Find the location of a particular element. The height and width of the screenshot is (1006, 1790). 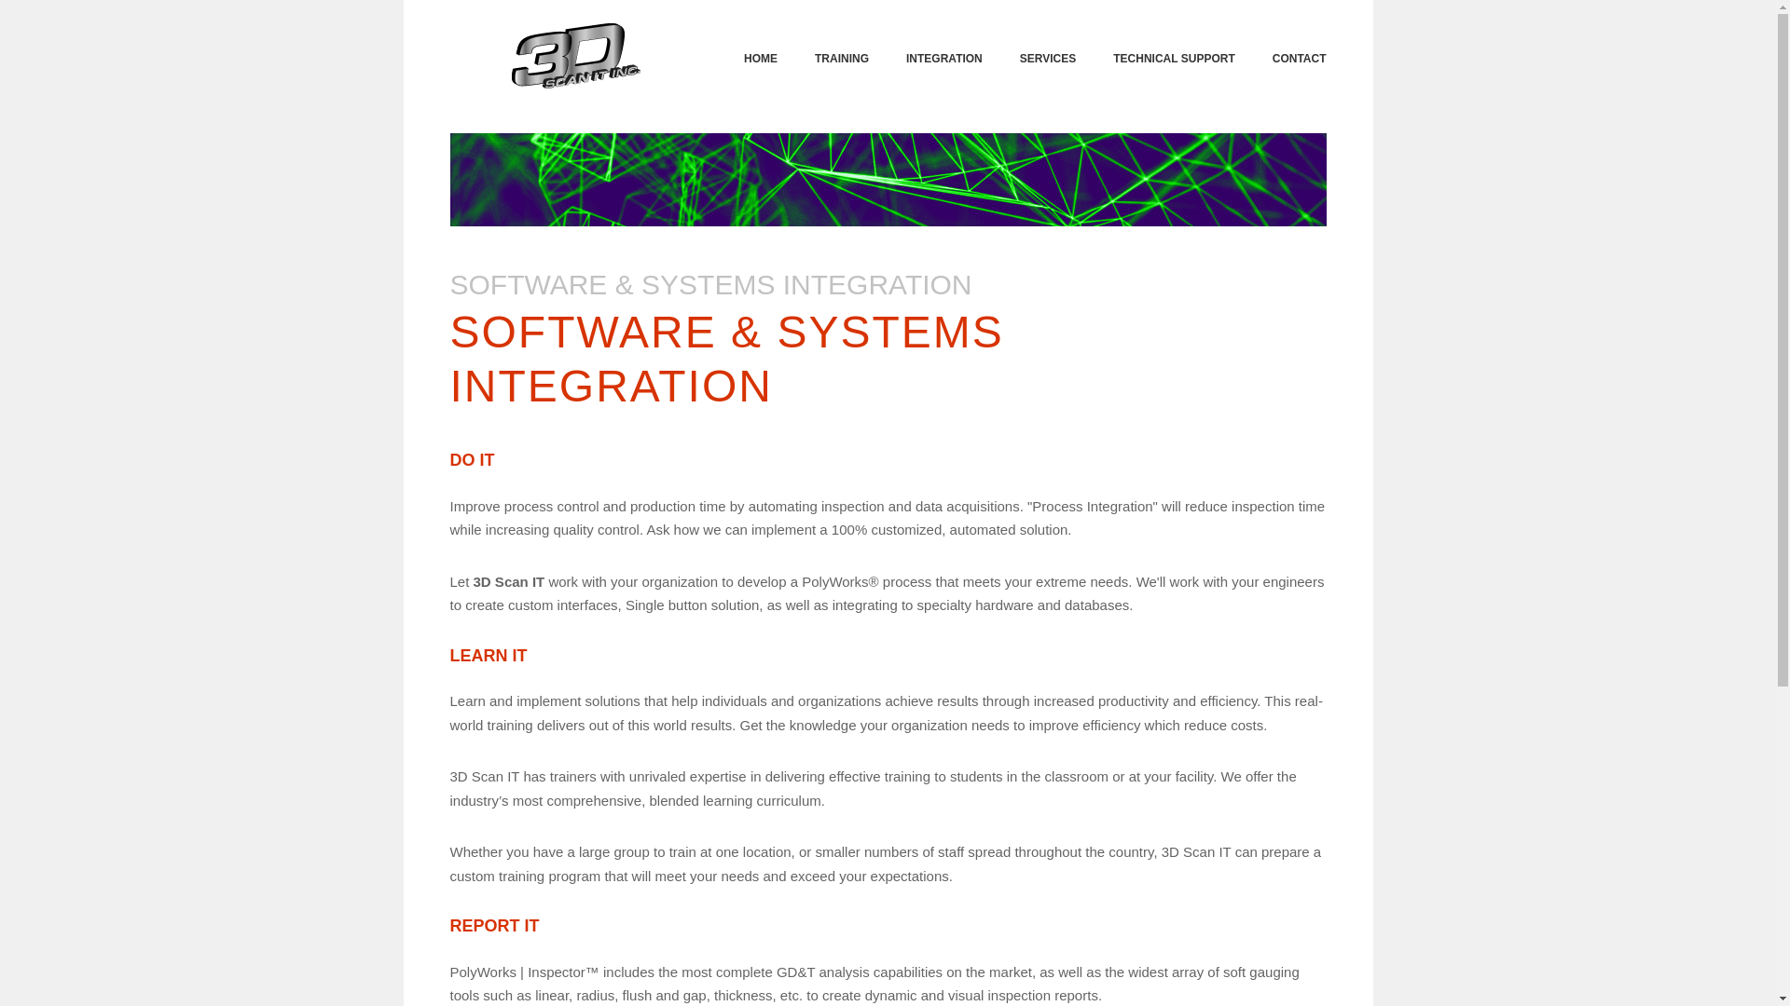

CONTACT is located at coordinates (1300, 48).